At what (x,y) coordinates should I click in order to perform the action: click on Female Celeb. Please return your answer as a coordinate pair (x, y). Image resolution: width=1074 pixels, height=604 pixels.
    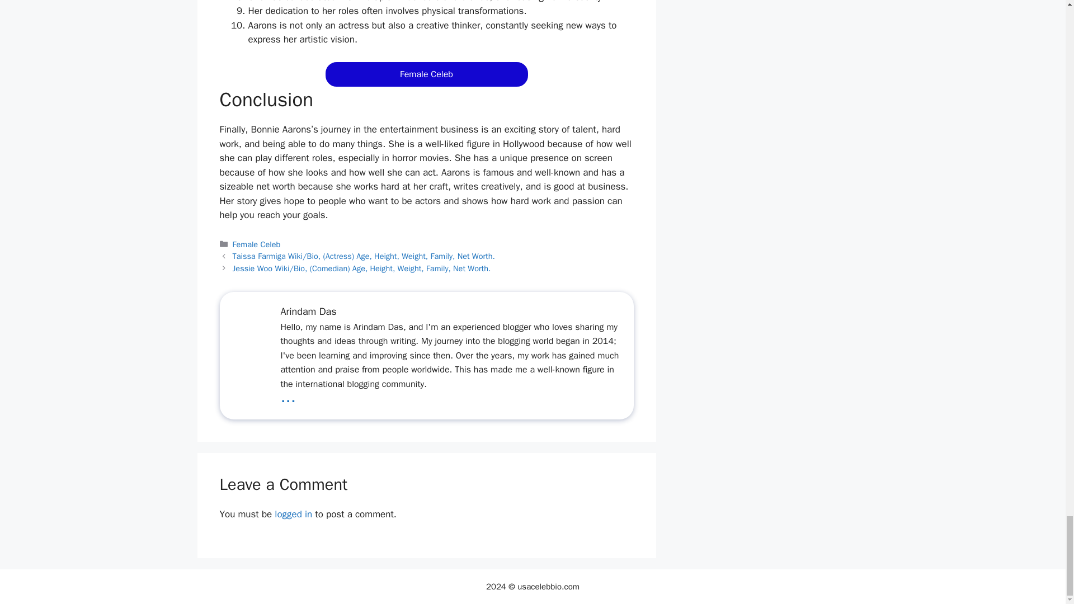
    Looking at the image, I should click on (426, 74).